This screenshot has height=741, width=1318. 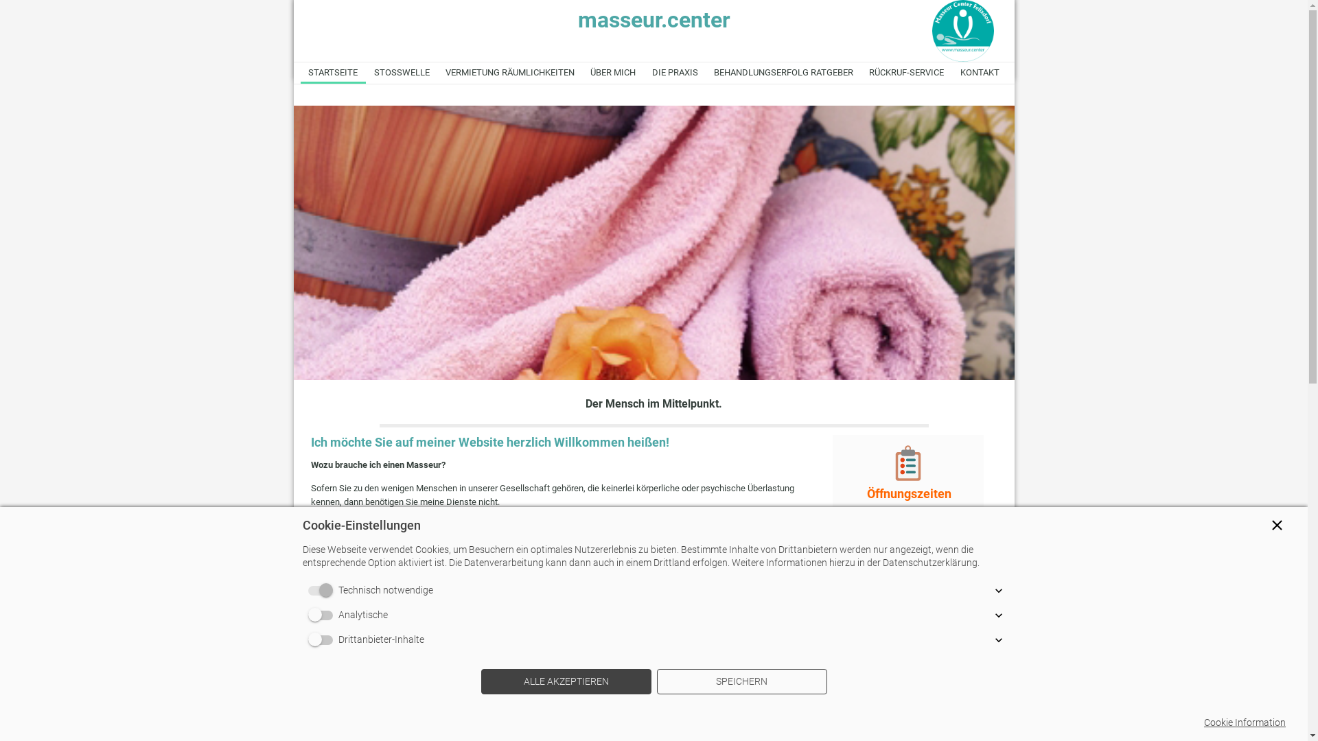 I want to click on Impressum, so click(x=866, y=701).